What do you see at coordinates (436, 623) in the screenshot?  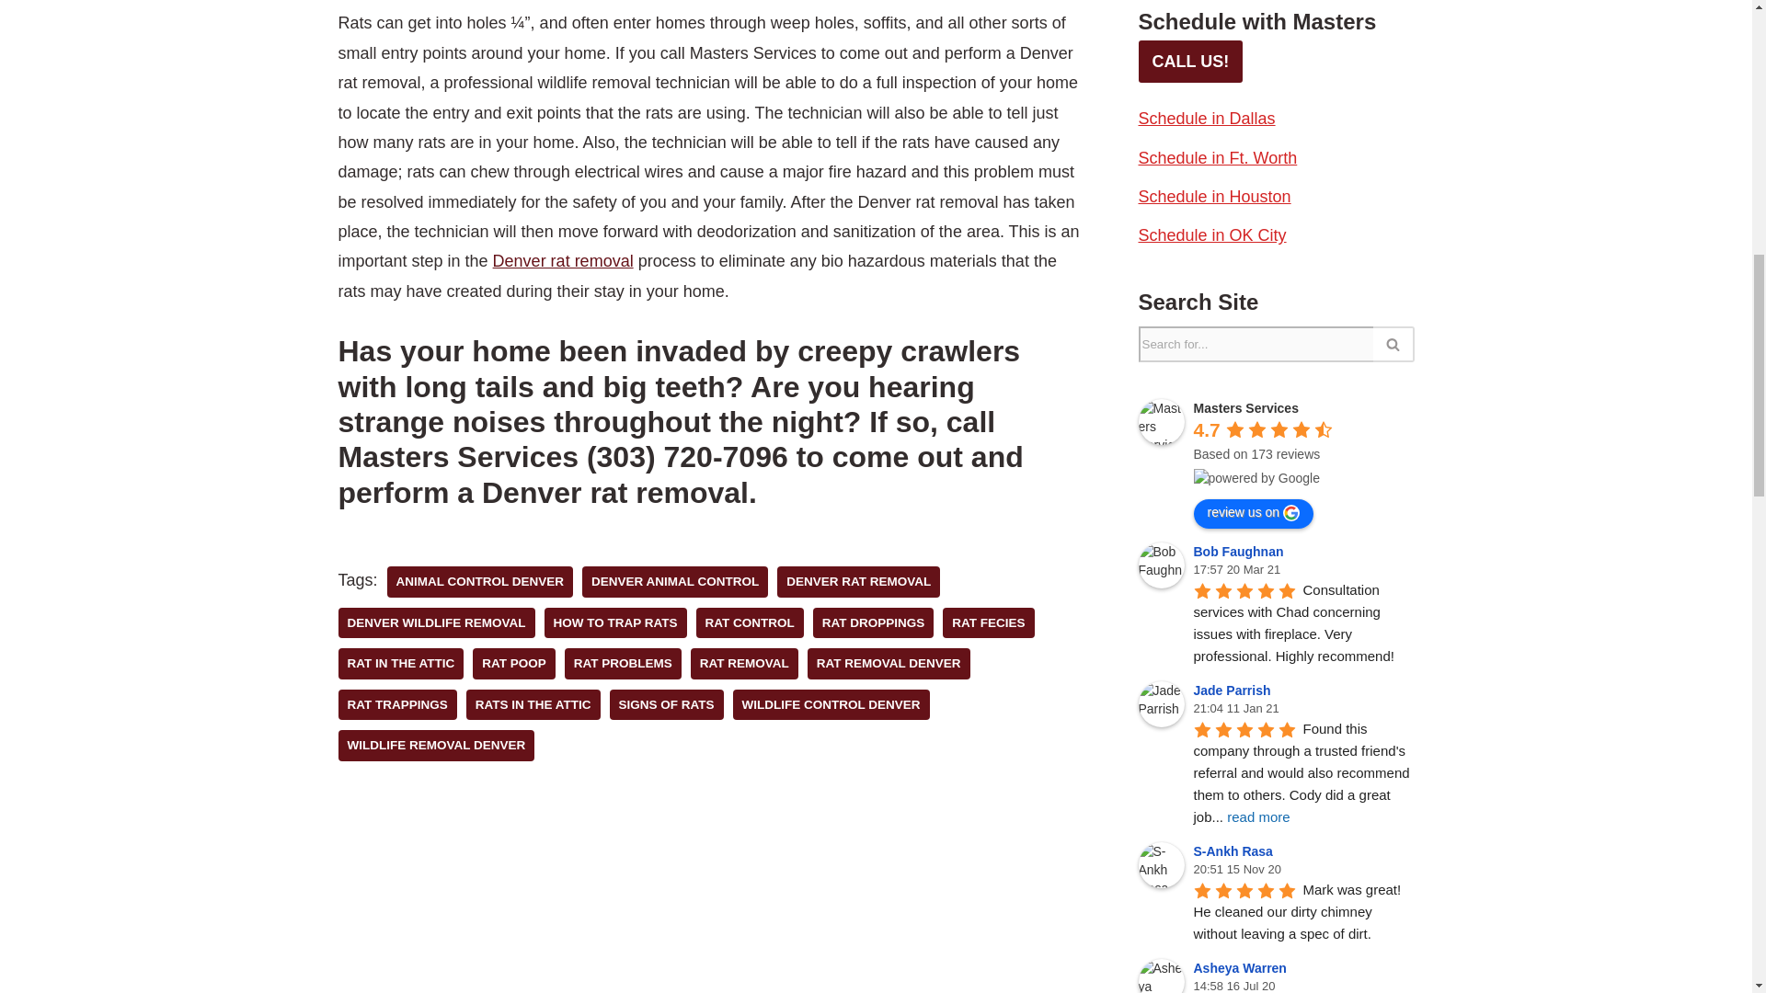 I see `denver wildlife removal` at bounding box center [436, 623].